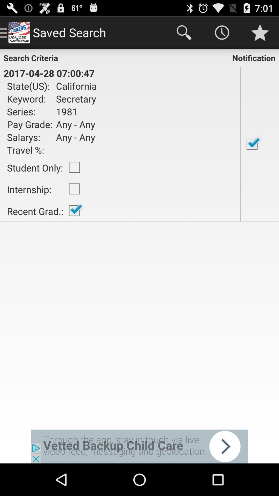  What do you see at coordinates (74, 86) in the screenshot?
I see `open the app next to the state(us): app` at bounding box center [74, 86].